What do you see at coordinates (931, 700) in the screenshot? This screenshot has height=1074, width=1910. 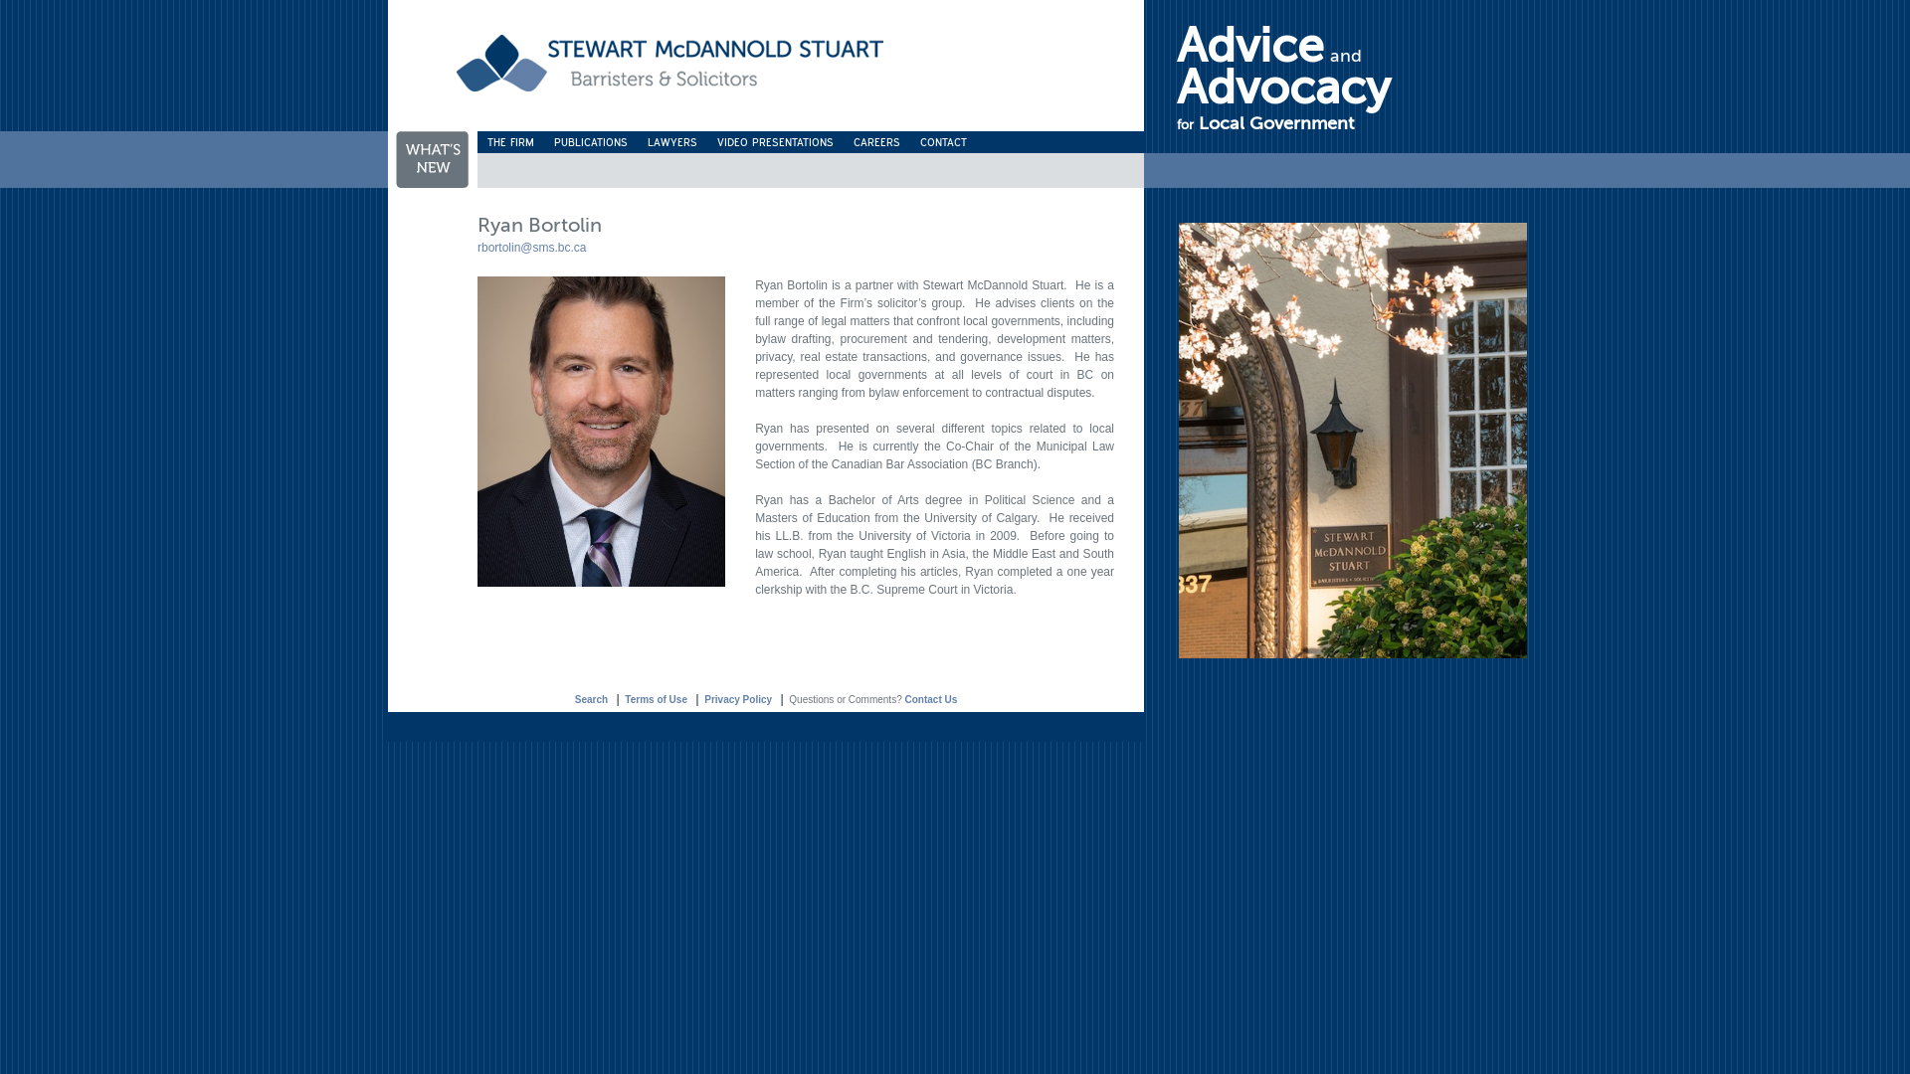 I see `Contact Us` at bounding box center [931, 700].